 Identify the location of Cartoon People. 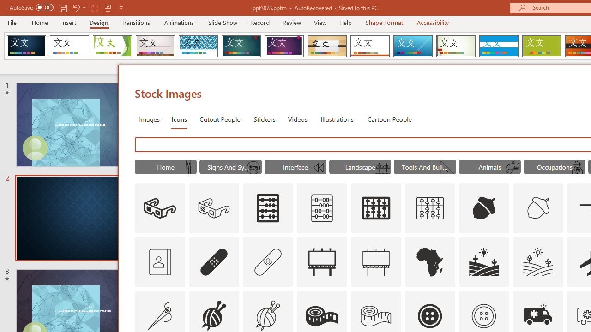
(389, 119).